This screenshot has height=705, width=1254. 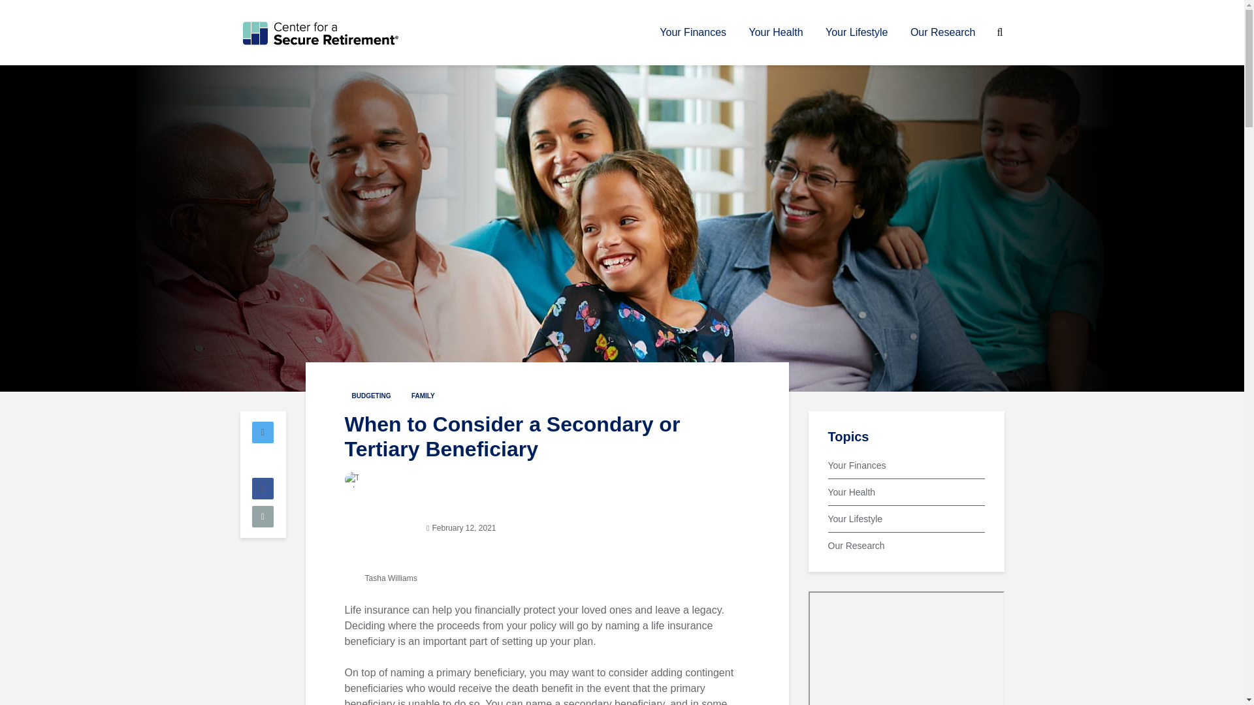 What do you see at coordinates (692, 33) in the screenshot?
I see `Your Finances` at bounding box center [692, 33].